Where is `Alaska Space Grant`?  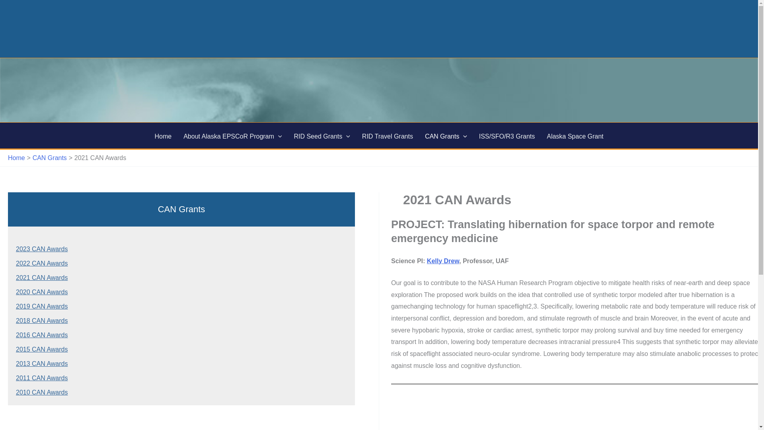
Alaska Space Grant is located at coordinates (575, 135).